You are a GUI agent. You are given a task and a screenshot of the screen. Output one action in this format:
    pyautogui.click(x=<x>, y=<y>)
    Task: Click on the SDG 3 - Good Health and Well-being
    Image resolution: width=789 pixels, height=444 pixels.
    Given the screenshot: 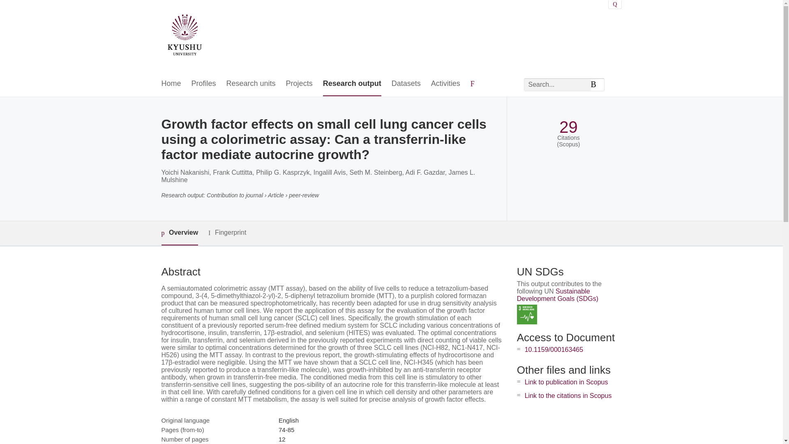 What is the action you would take?
    pyautogui.click(x=527, y=314)
    